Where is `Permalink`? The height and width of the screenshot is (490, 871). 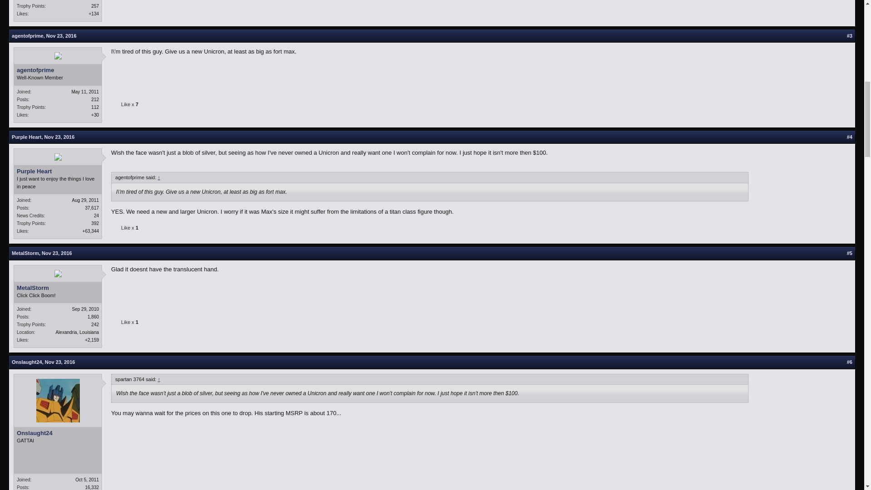 Permalink is located at coordinates (57, 253).